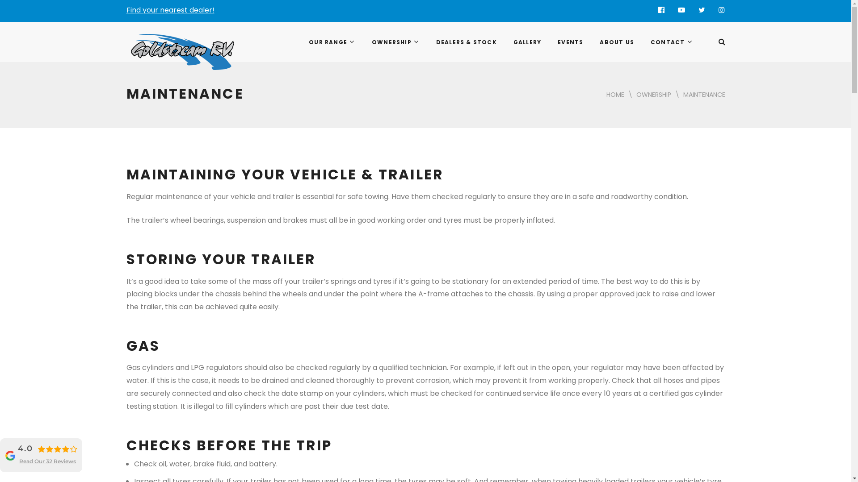  I want to click on Goldstream RV, so click(160, 46).